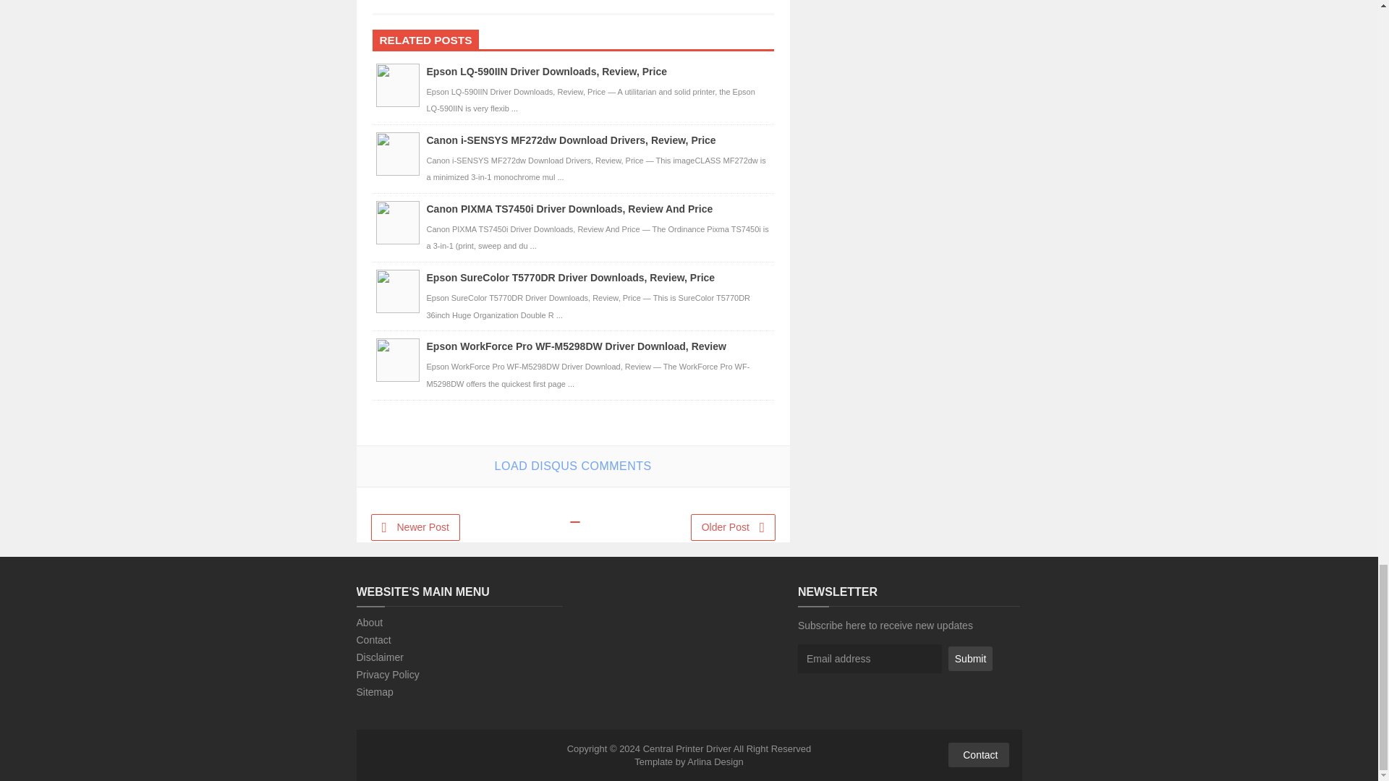 The height and width of the screenshot is (781, 1389). Describe the element at coordinates (870, 658) in the screenshot. I see `Email address` at that location.